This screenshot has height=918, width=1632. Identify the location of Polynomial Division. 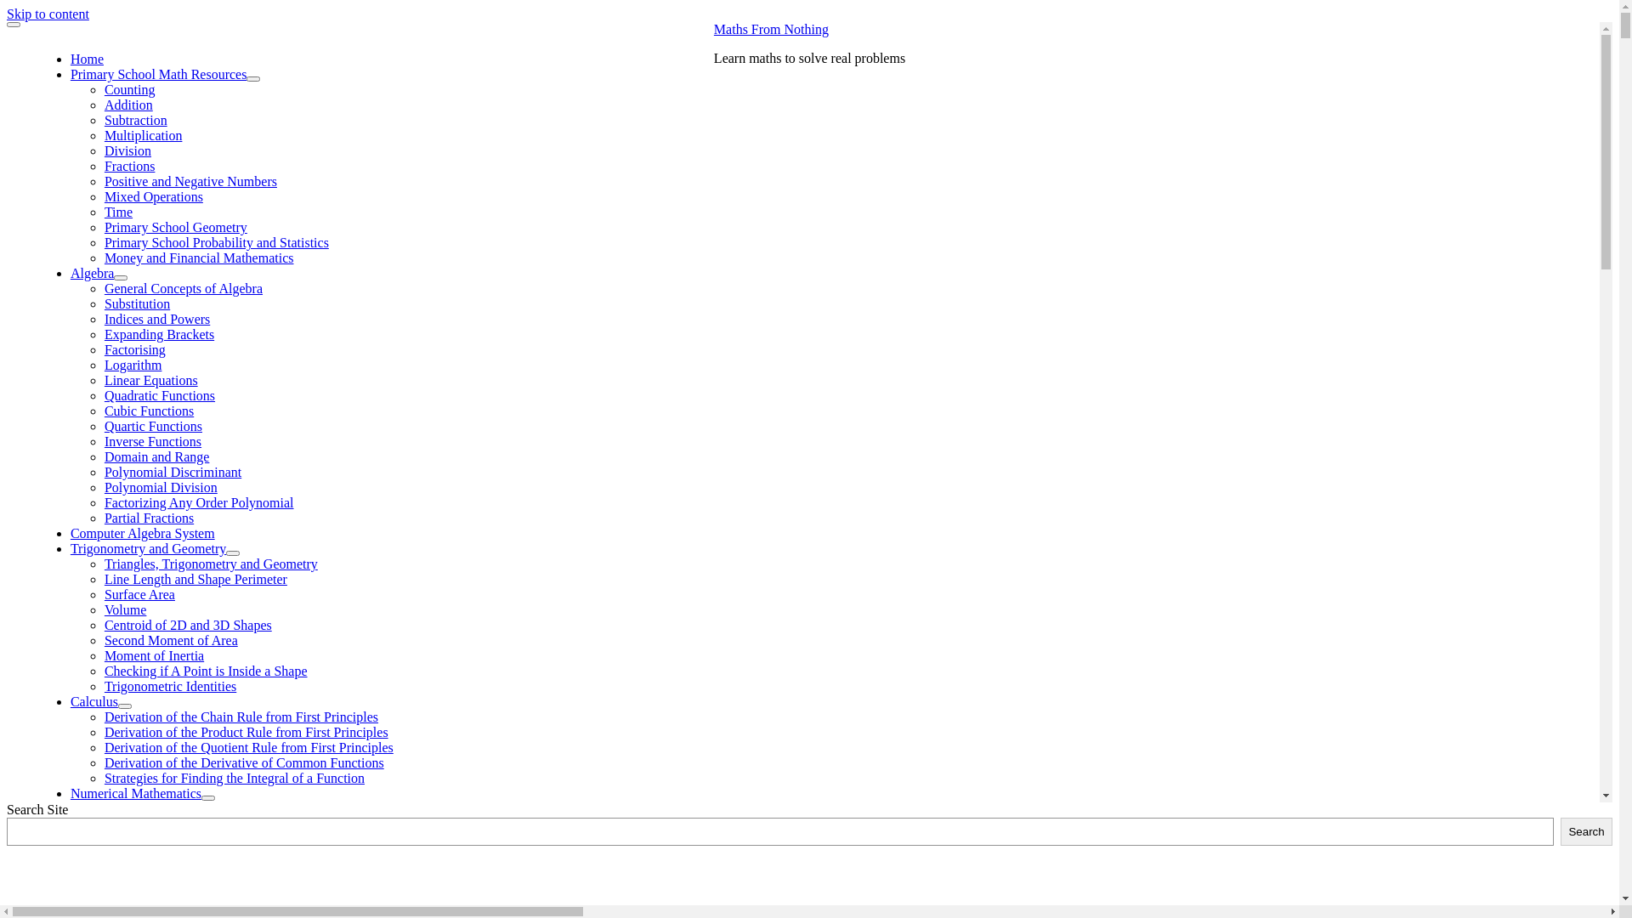
(161, 488).